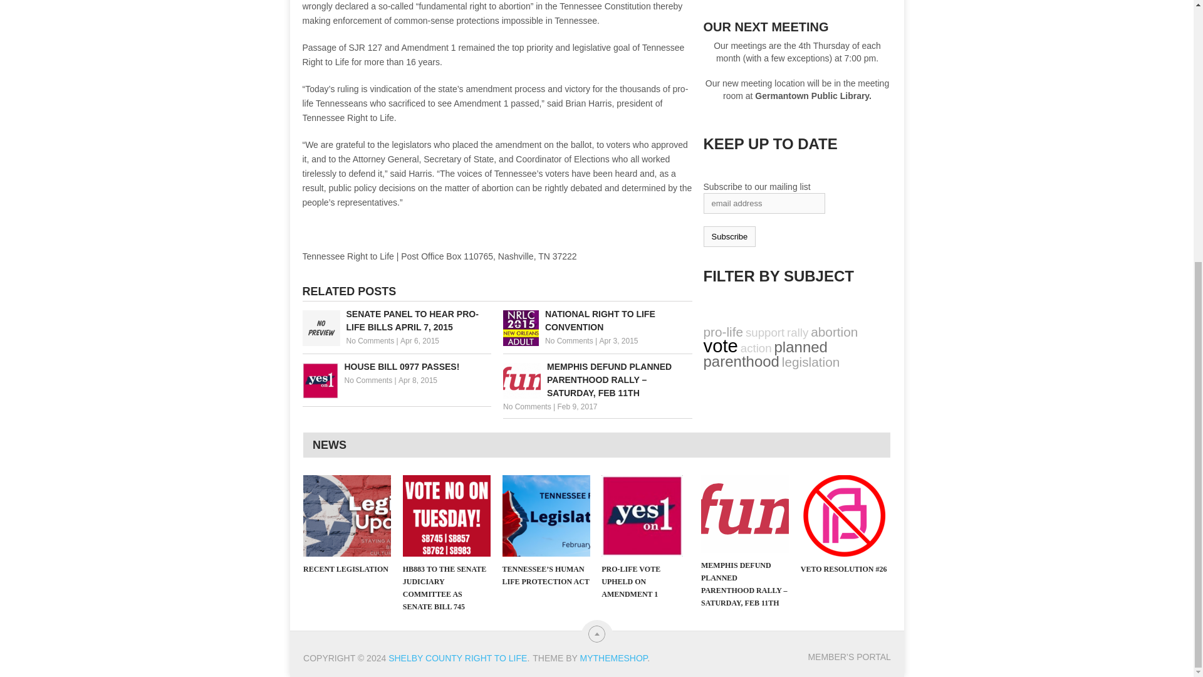 The height and width of the screenshot is (677, 1203). What do you see at coordinates (797, 332) in the screenshot?
I see `rally` at bounding box center [797, 332].